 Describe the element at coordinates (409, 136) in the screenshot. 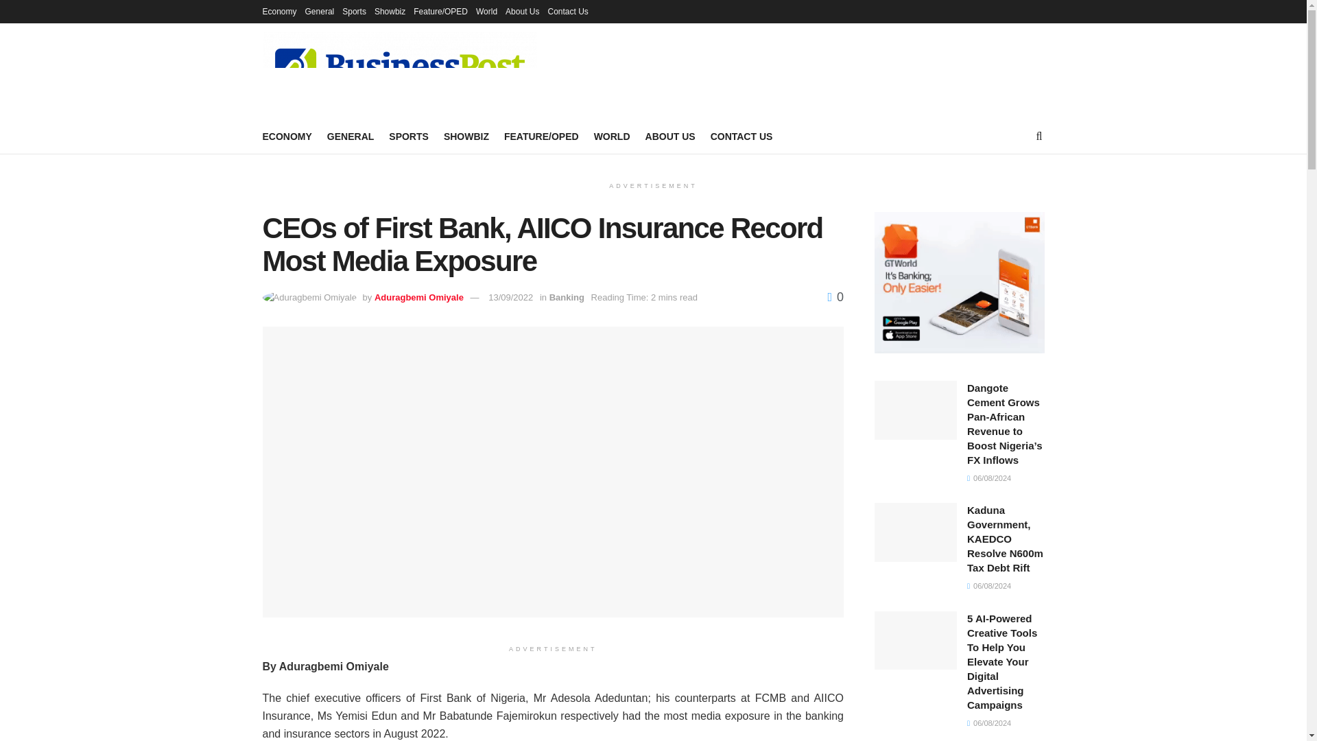

I see `SPORTS` at that location.